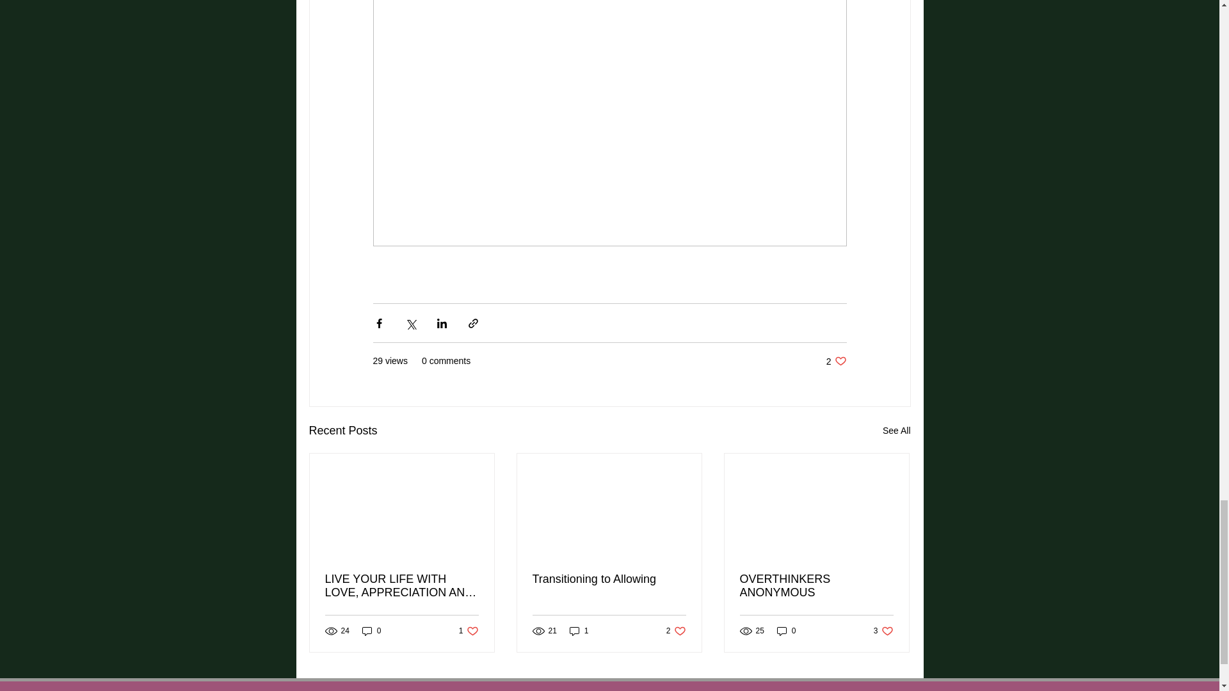 This screenshot has width=1229, height=691. Describe the element at coordinates (816, 586) in the screenshot. I see `0` at that location.